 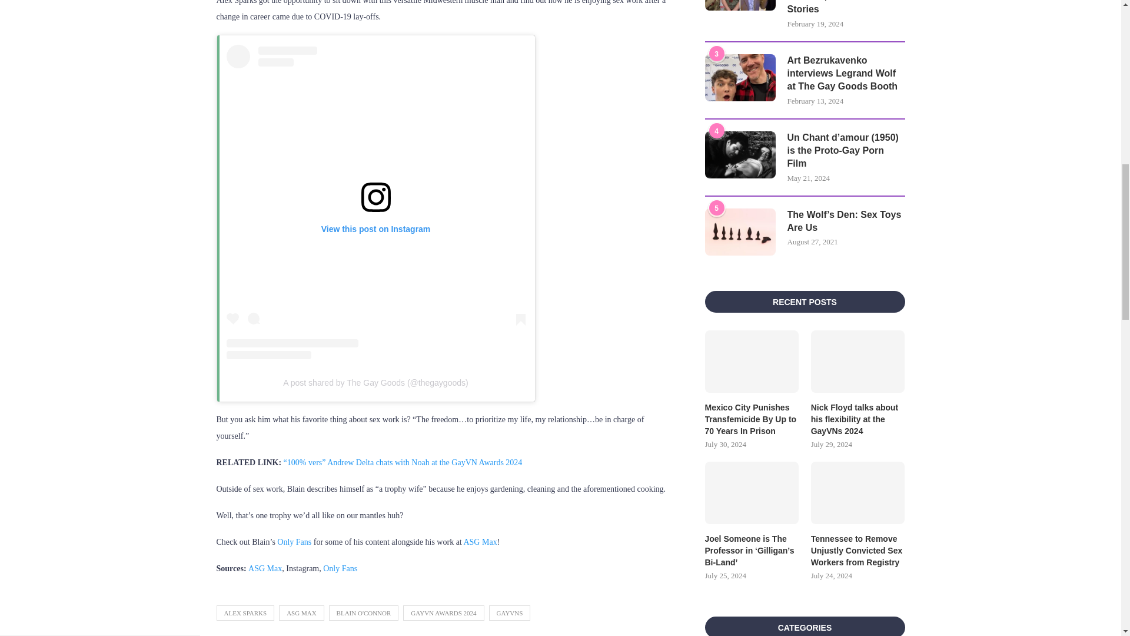 What do you see at coordinates (340, 568) in the screenshot?
I see `Only Fans` at bounding box center [340, 568].